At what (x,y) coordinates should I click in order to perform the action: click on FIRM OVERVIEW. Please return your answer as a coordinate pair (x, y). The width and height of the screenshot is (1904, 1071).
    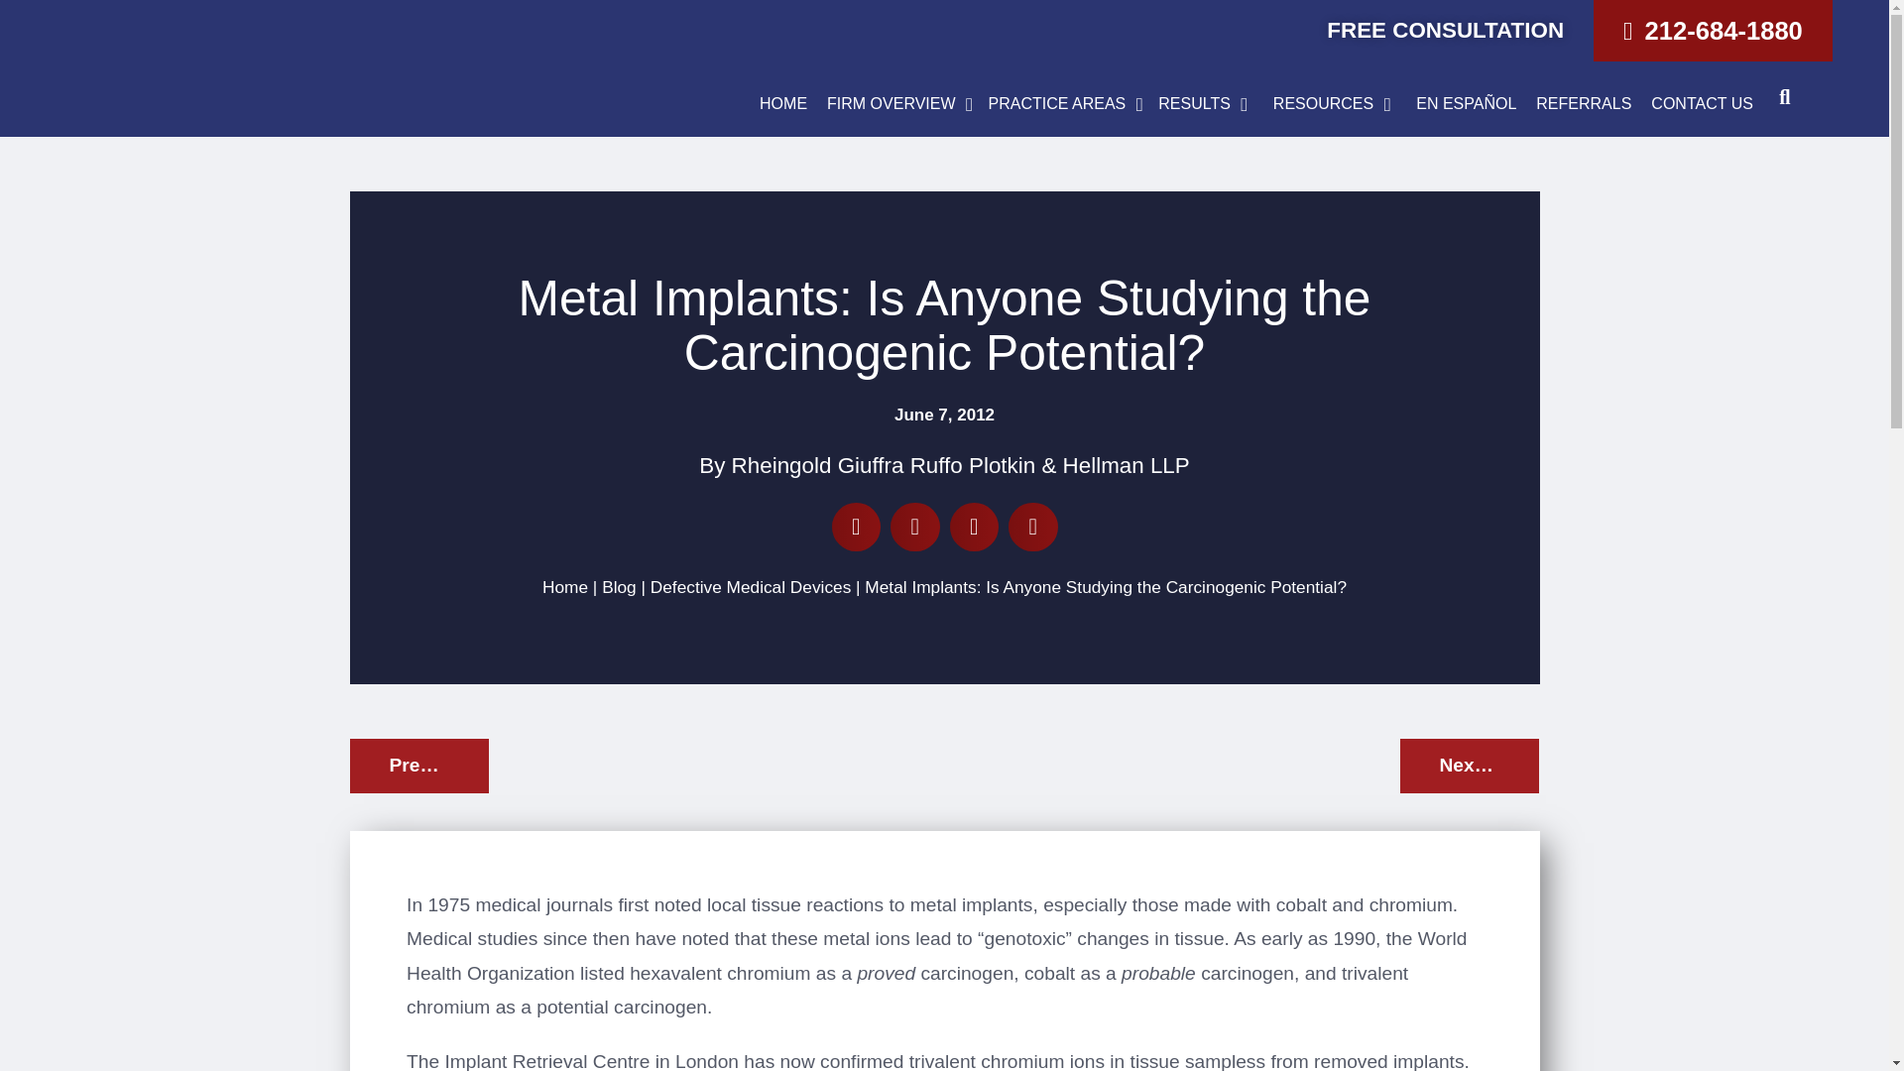
    Looking at the image, I should click on (891, 104).